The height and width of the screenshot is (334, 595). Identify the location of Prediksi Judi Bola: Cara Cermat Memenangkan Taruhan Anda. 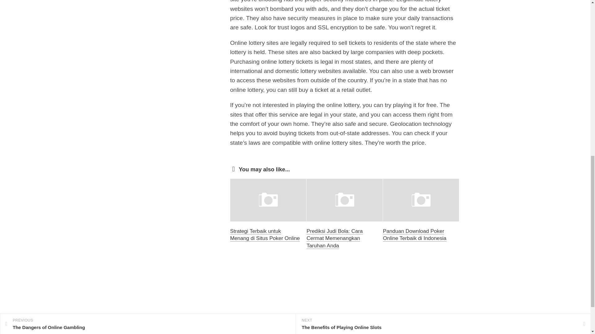
(334, 238).